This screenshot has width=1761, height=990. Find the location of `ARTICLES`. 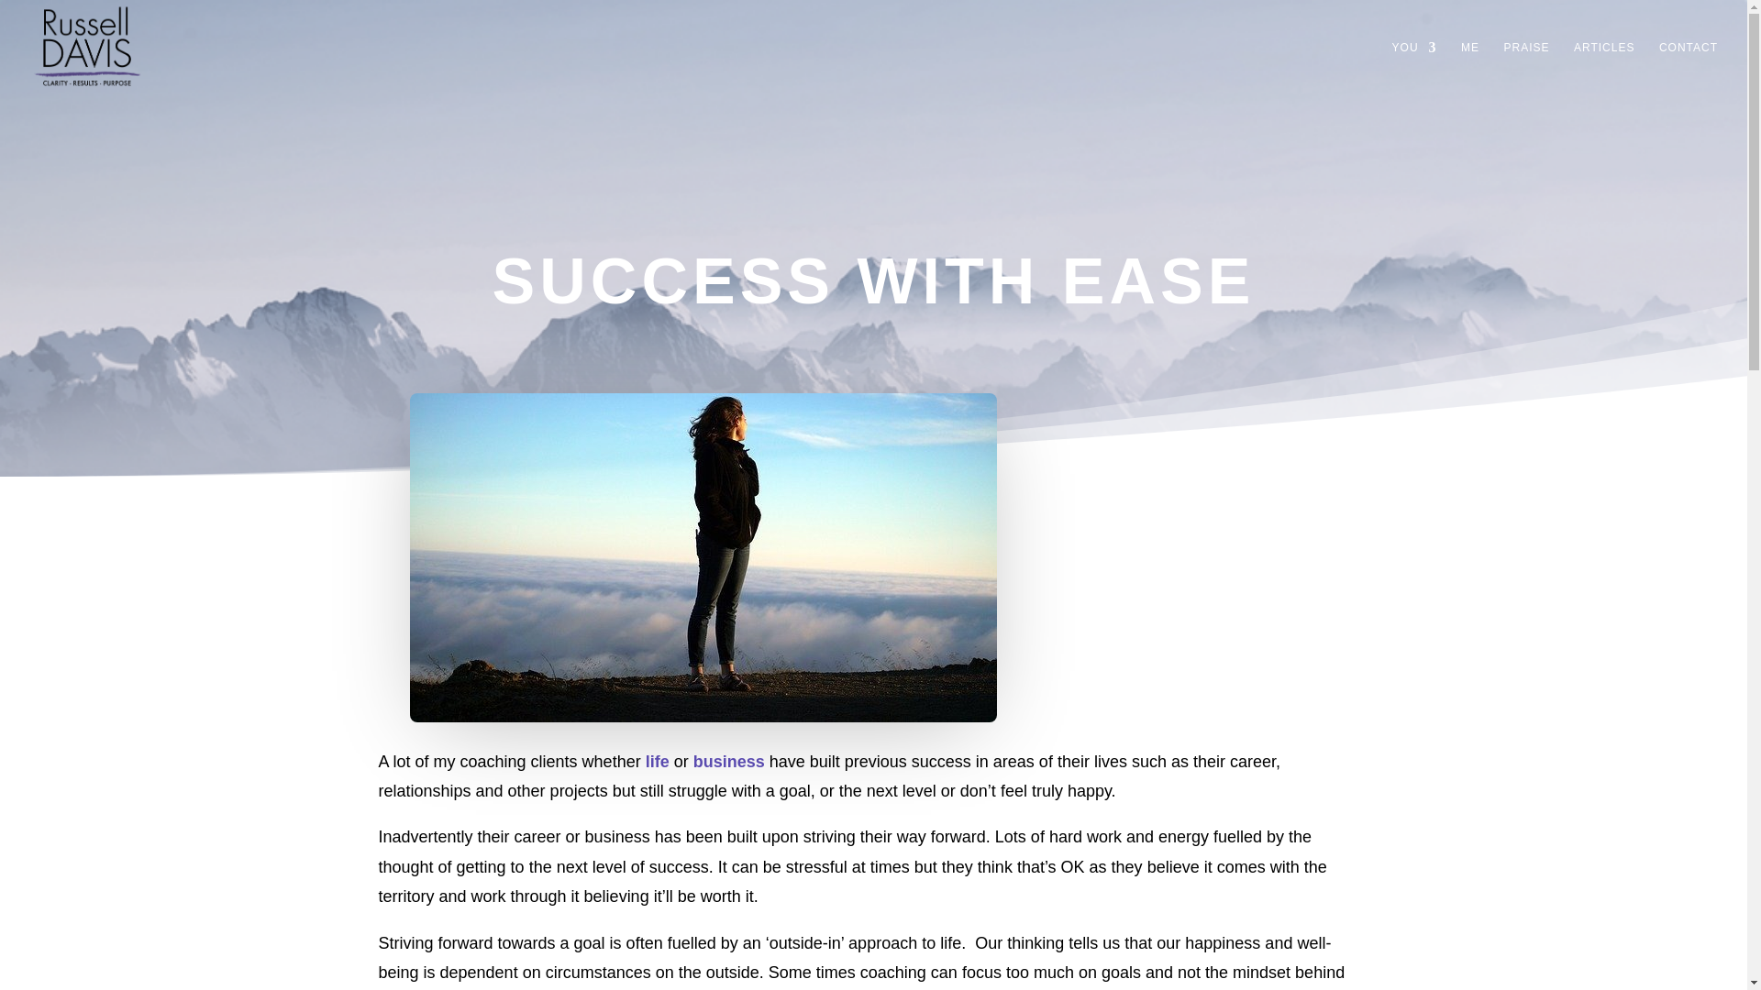

ARTICLES is located at coordinates (1603, 68).